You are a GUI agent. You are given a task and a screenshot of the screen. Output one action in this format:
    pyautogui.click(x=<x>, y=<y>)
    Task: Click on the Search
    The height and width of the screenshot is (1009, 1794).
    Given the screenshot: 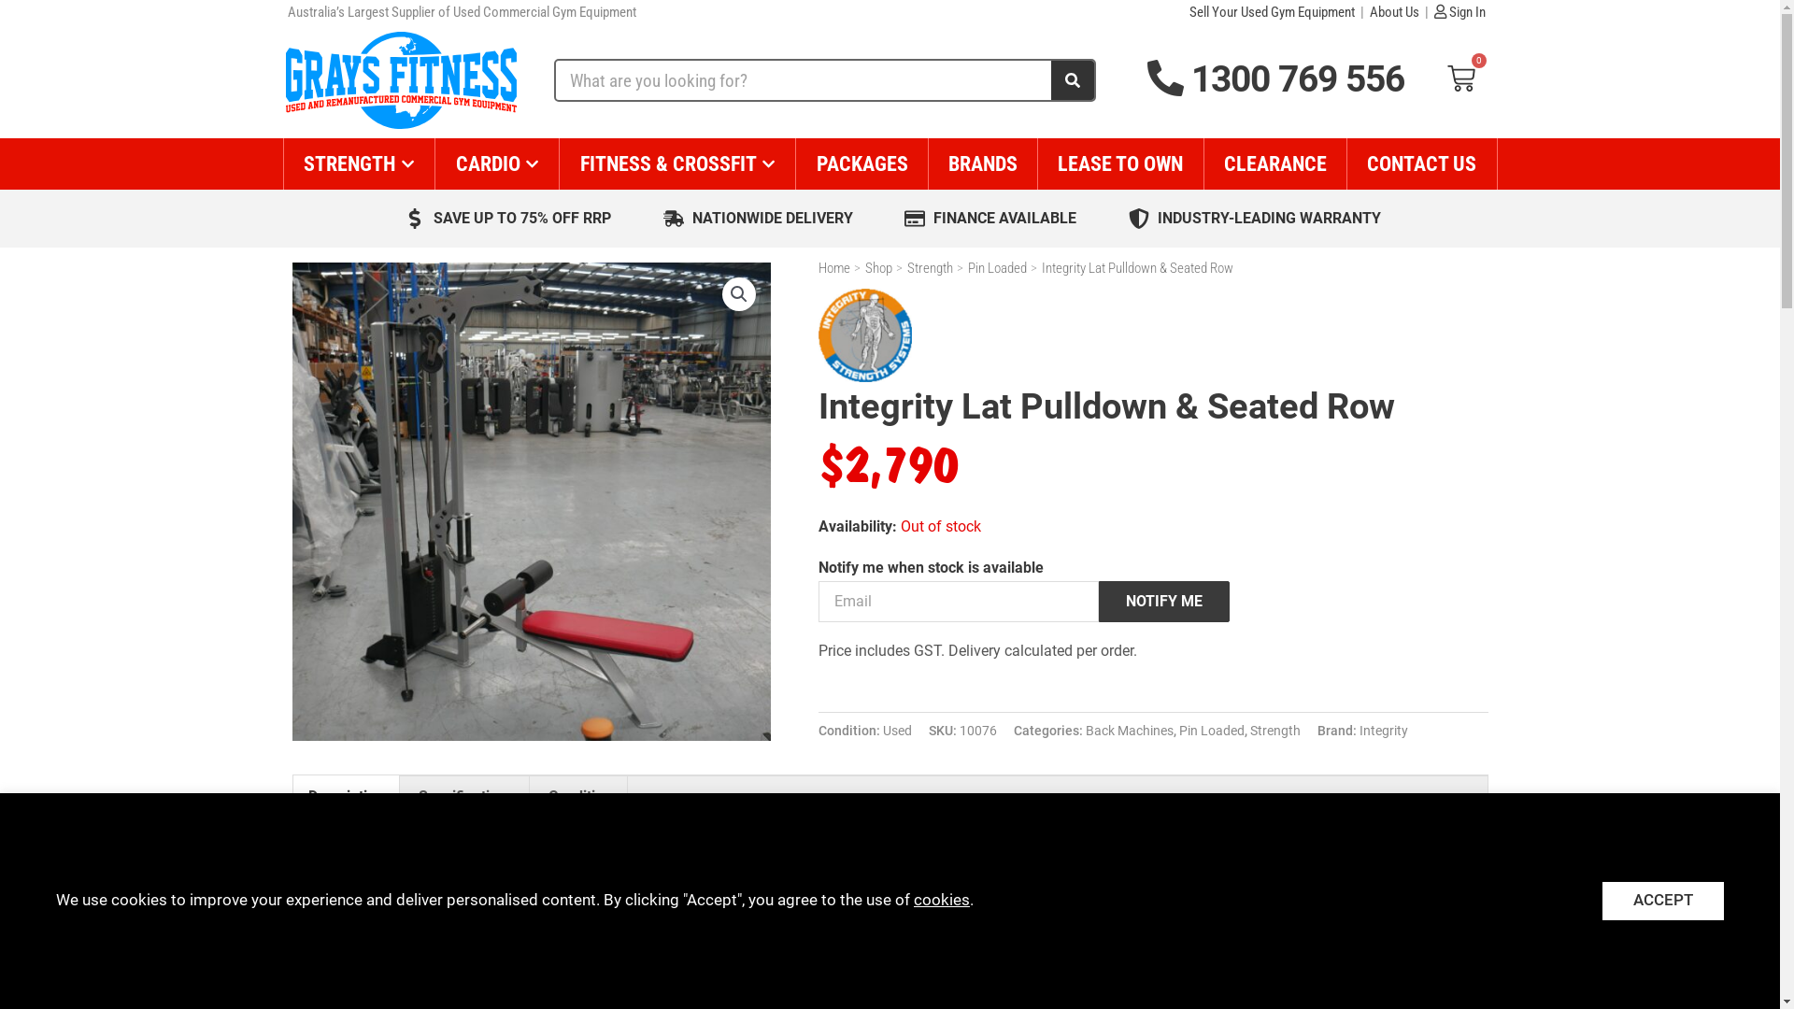 What is the action you would take?
    pyautogui.click(x=1072, y=80)
    